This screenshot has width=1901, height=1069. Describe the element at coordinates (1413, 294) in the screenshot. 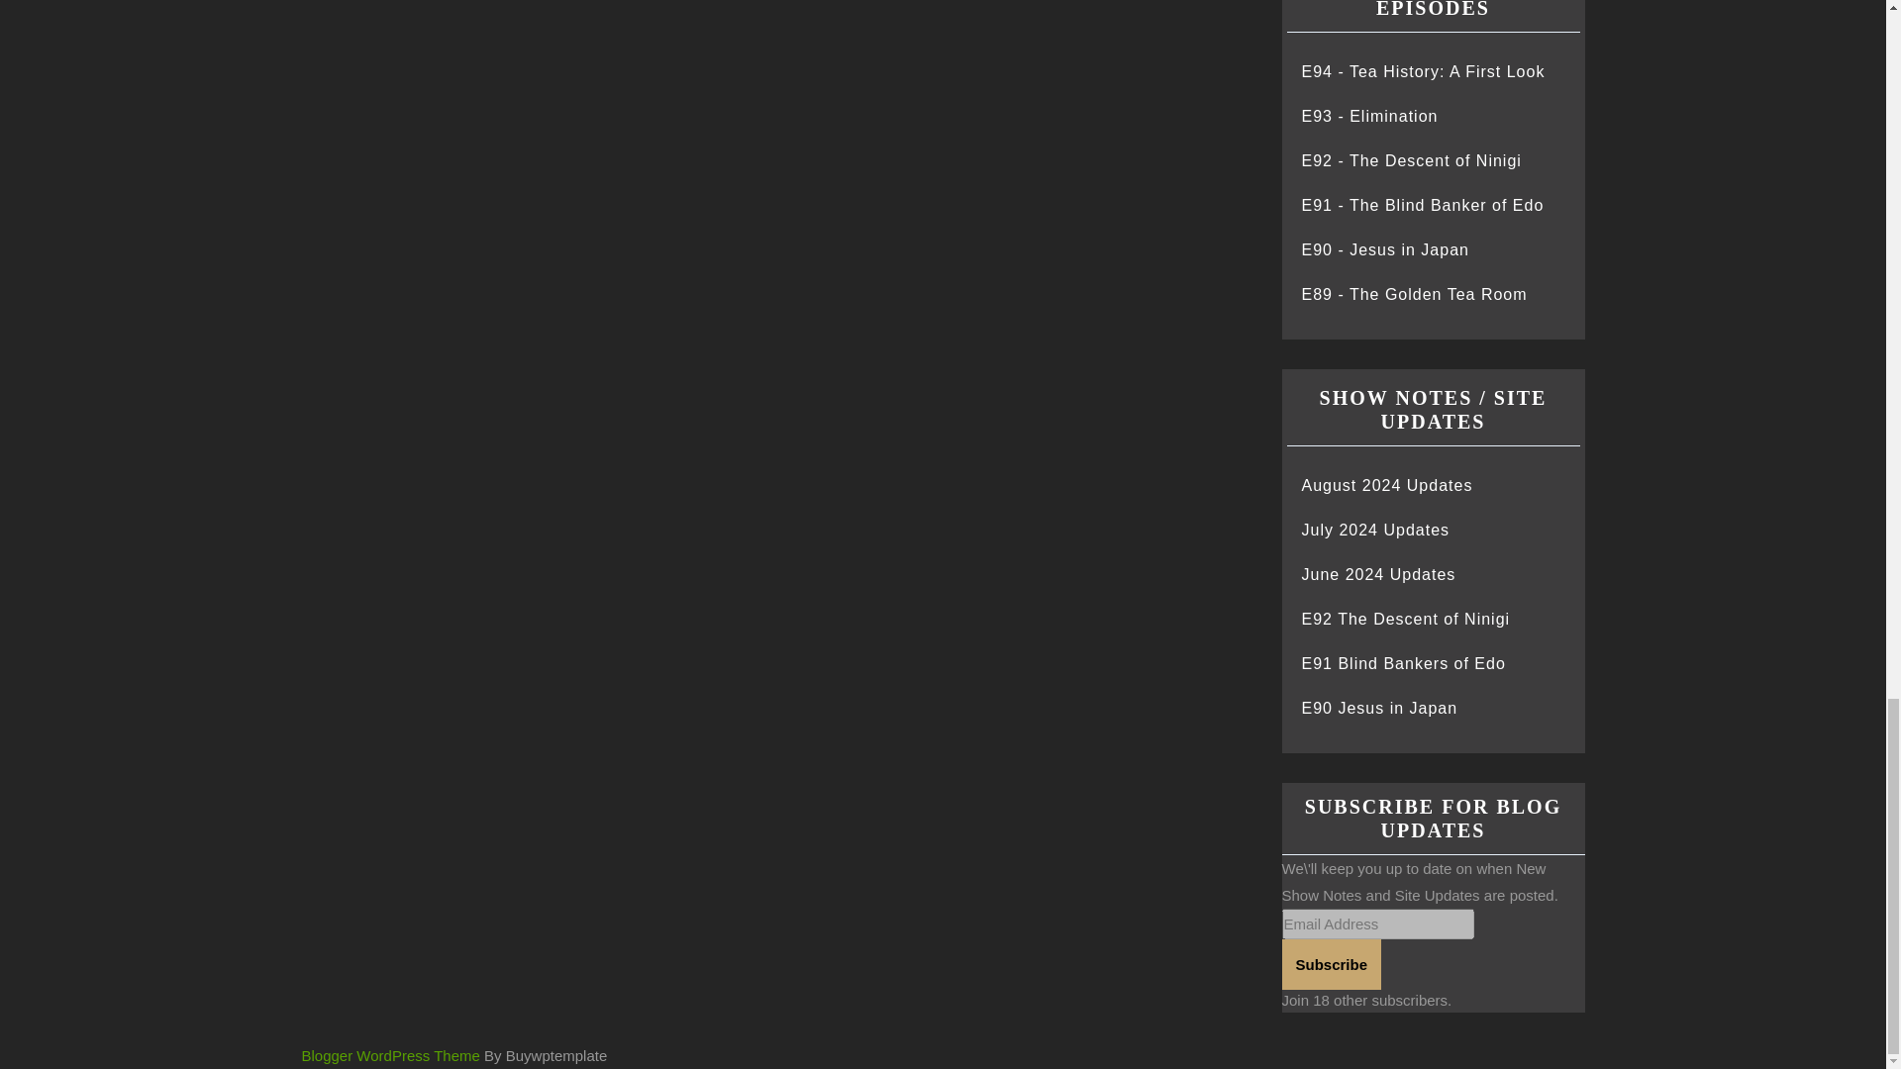

I see `E89 - The Golden Tea Room` at that location.